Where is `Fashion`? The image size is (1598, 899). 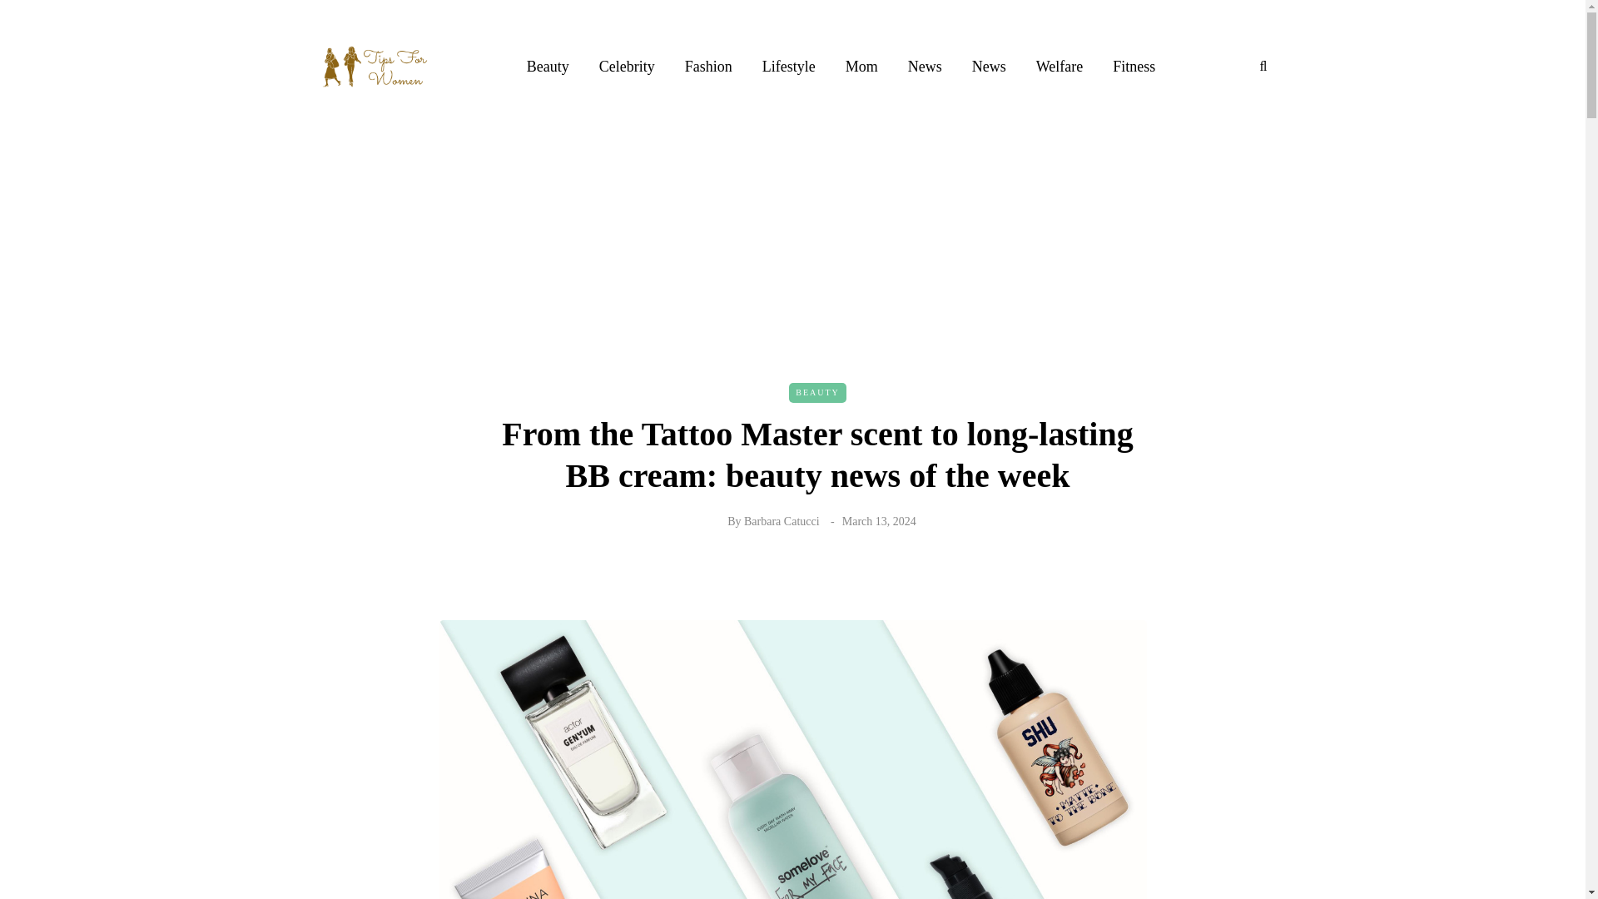
Fashion is located at coordinates (708, 66).